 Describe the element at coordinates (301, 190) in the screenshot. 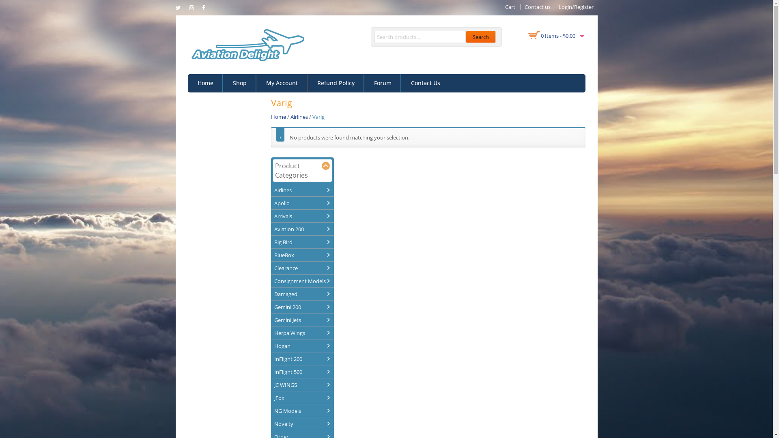

I see `Airlines` at that location.